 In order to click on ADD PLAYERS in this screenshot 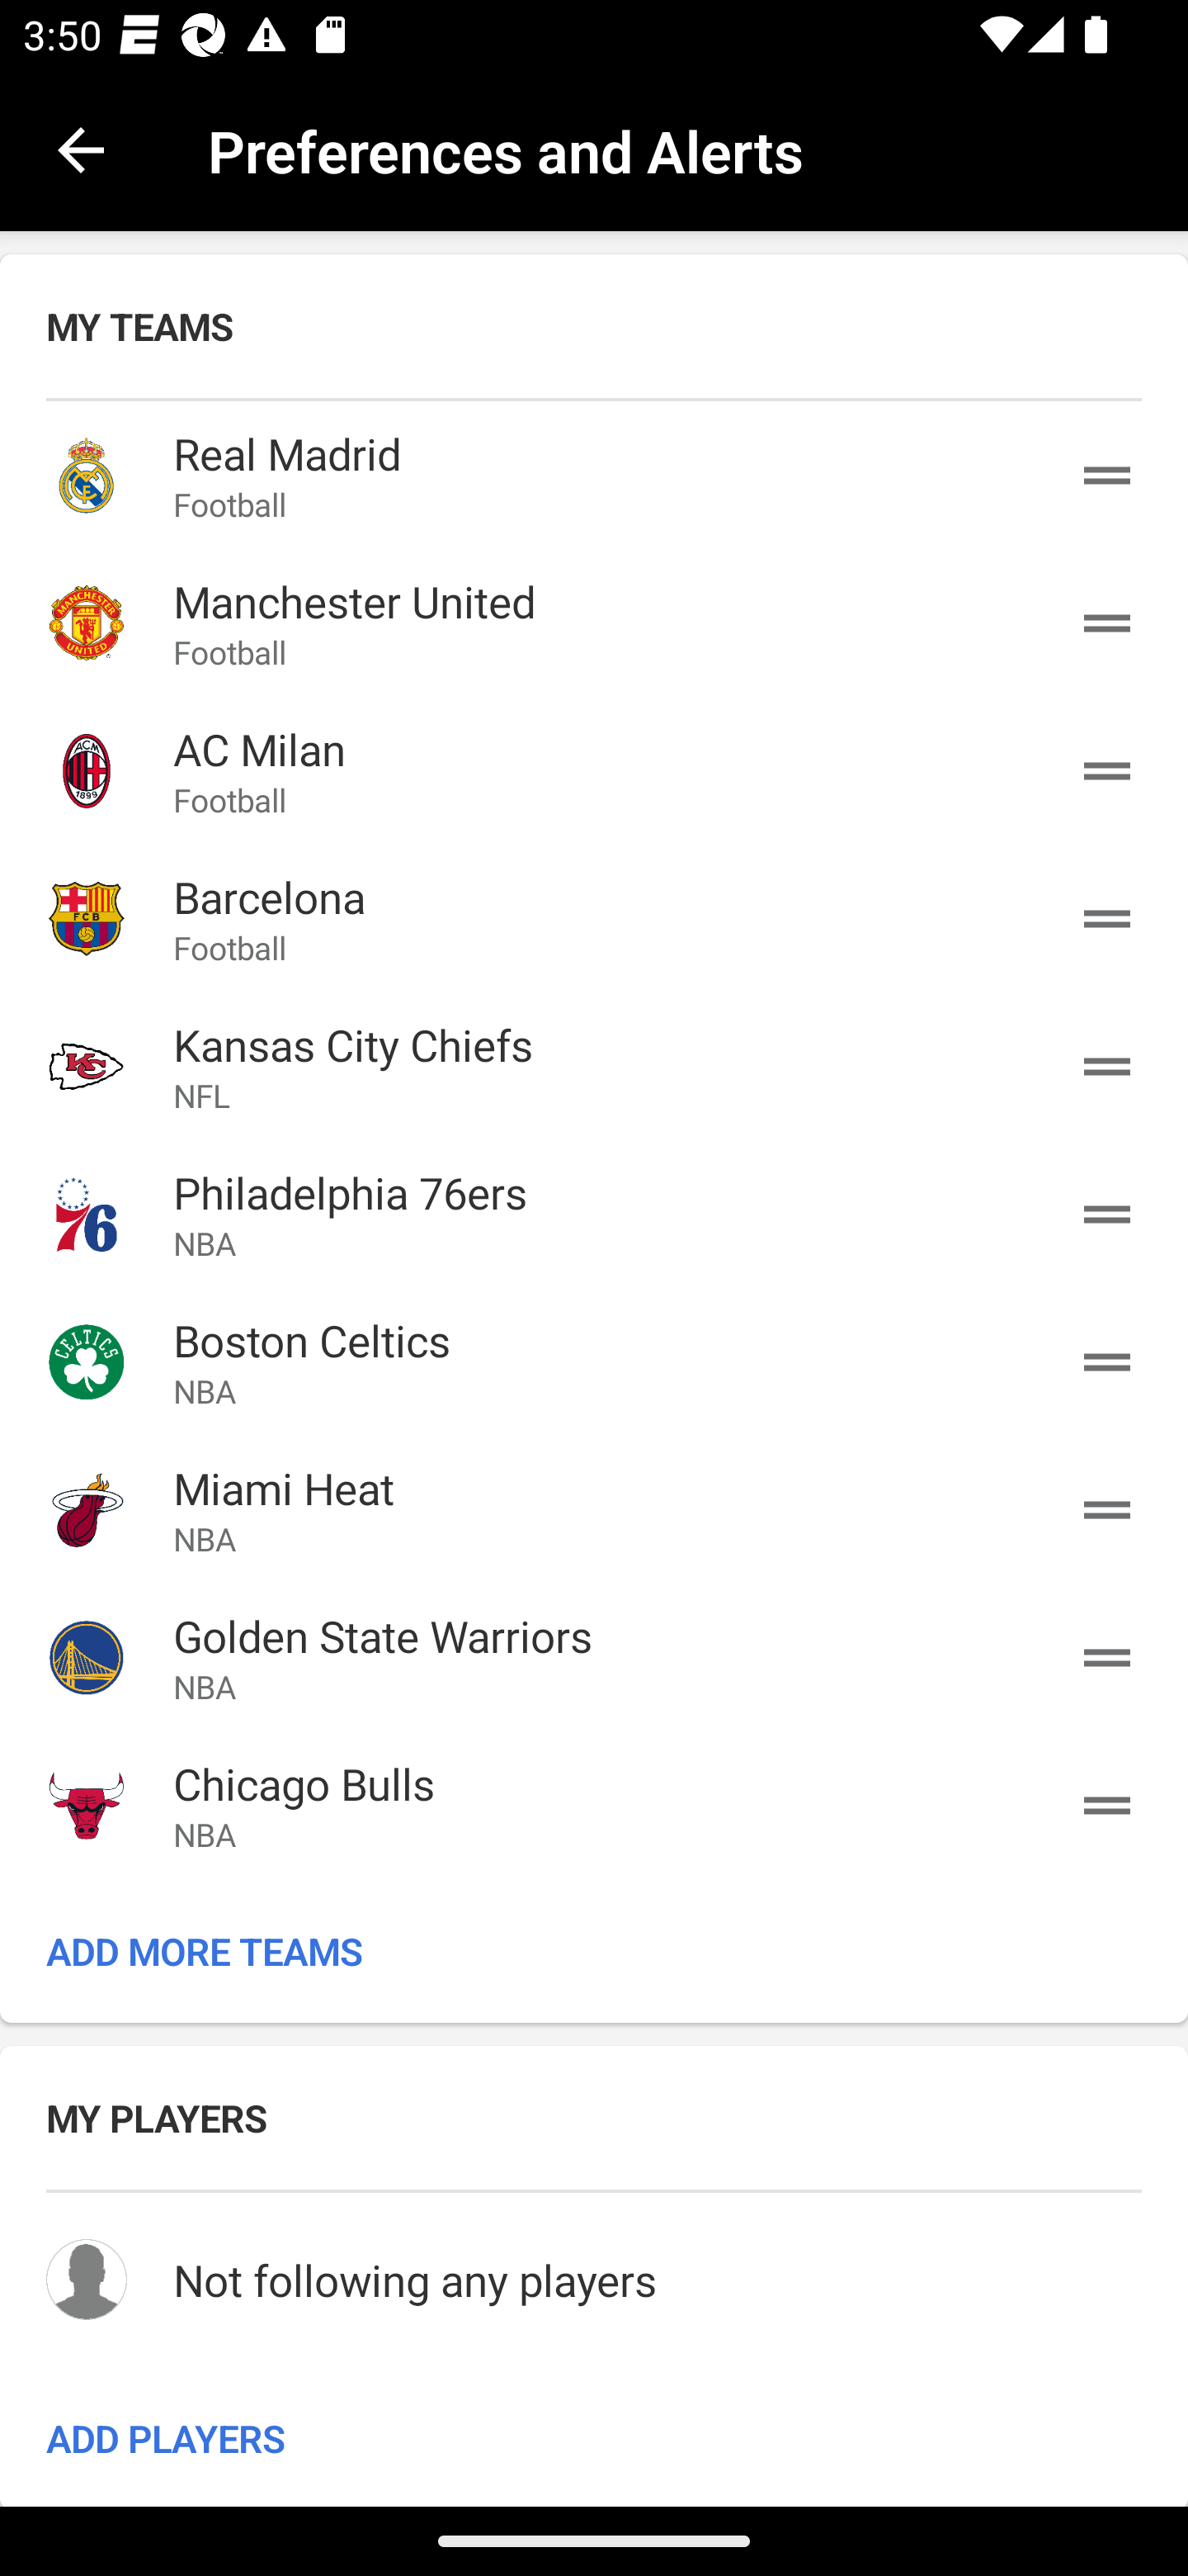, I will do `click(594, 2436)`.